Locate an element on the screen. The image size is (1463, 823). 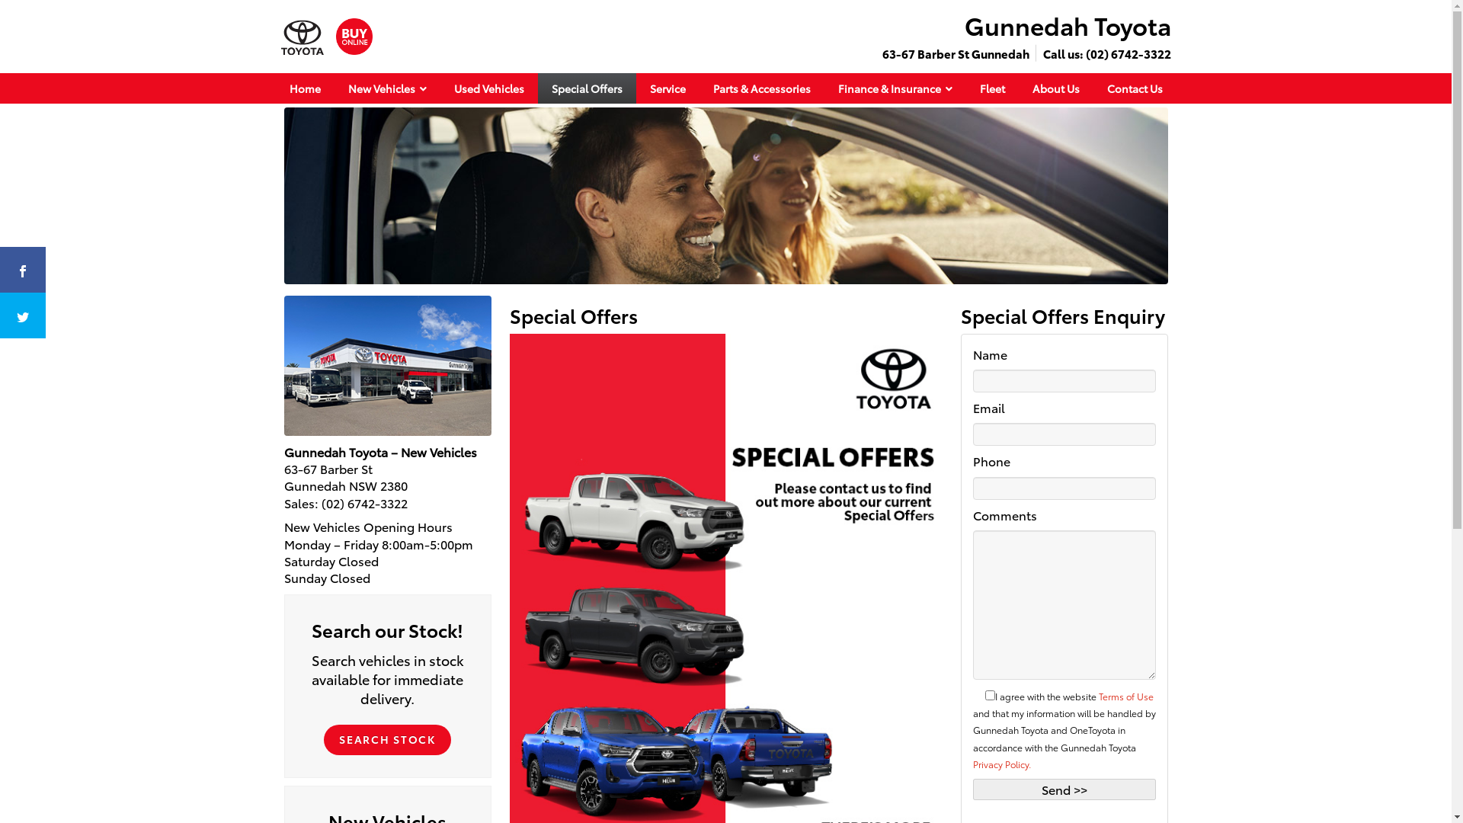
Fleet is located at coordinates (992, 88).